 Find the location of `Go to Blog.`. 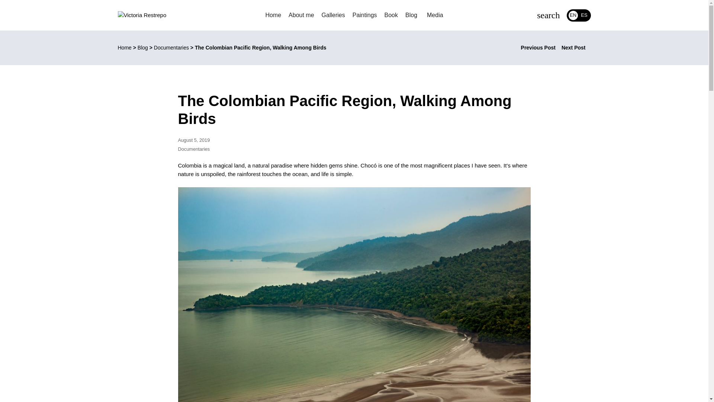

Go to Blog. is located at coordinates (143, 48).